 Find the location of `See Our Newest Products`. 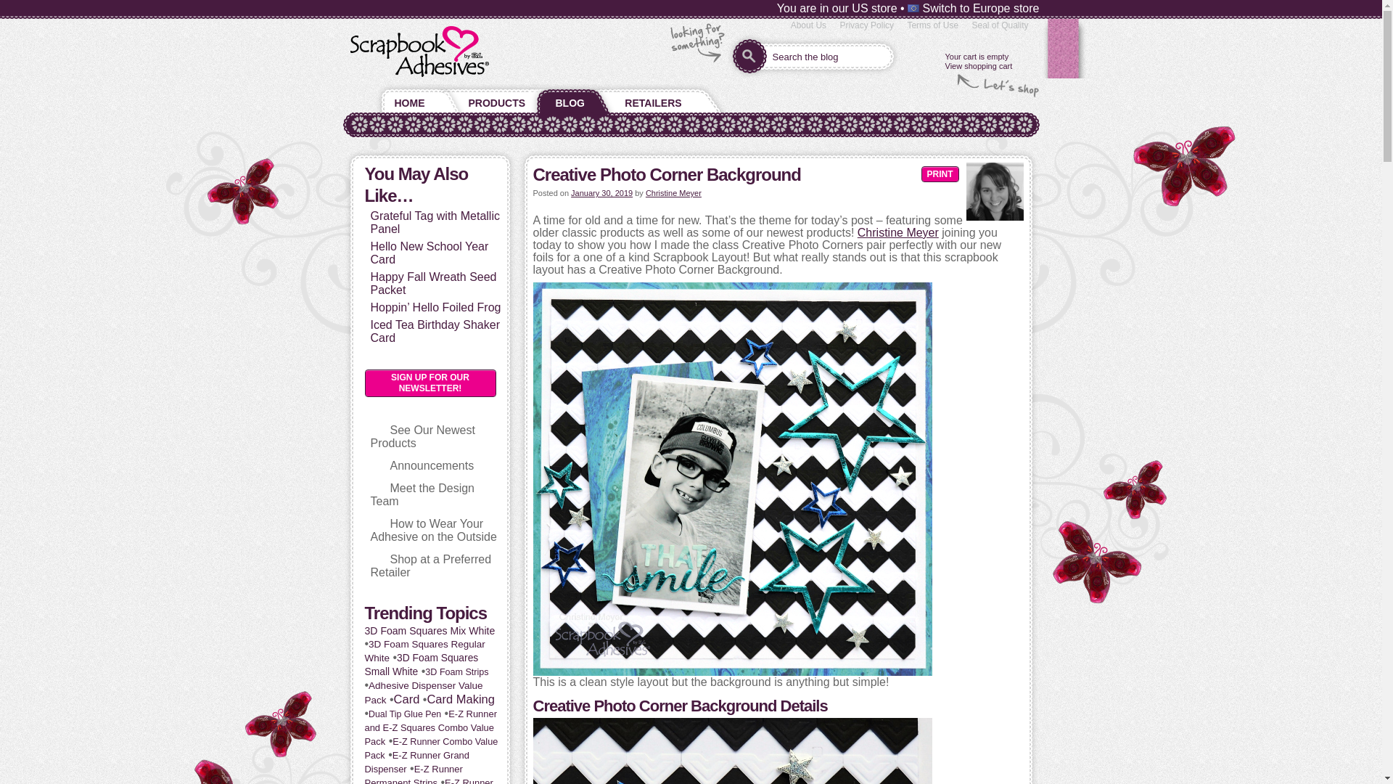

See Our Newest Products is located at coordinates (422, 436).